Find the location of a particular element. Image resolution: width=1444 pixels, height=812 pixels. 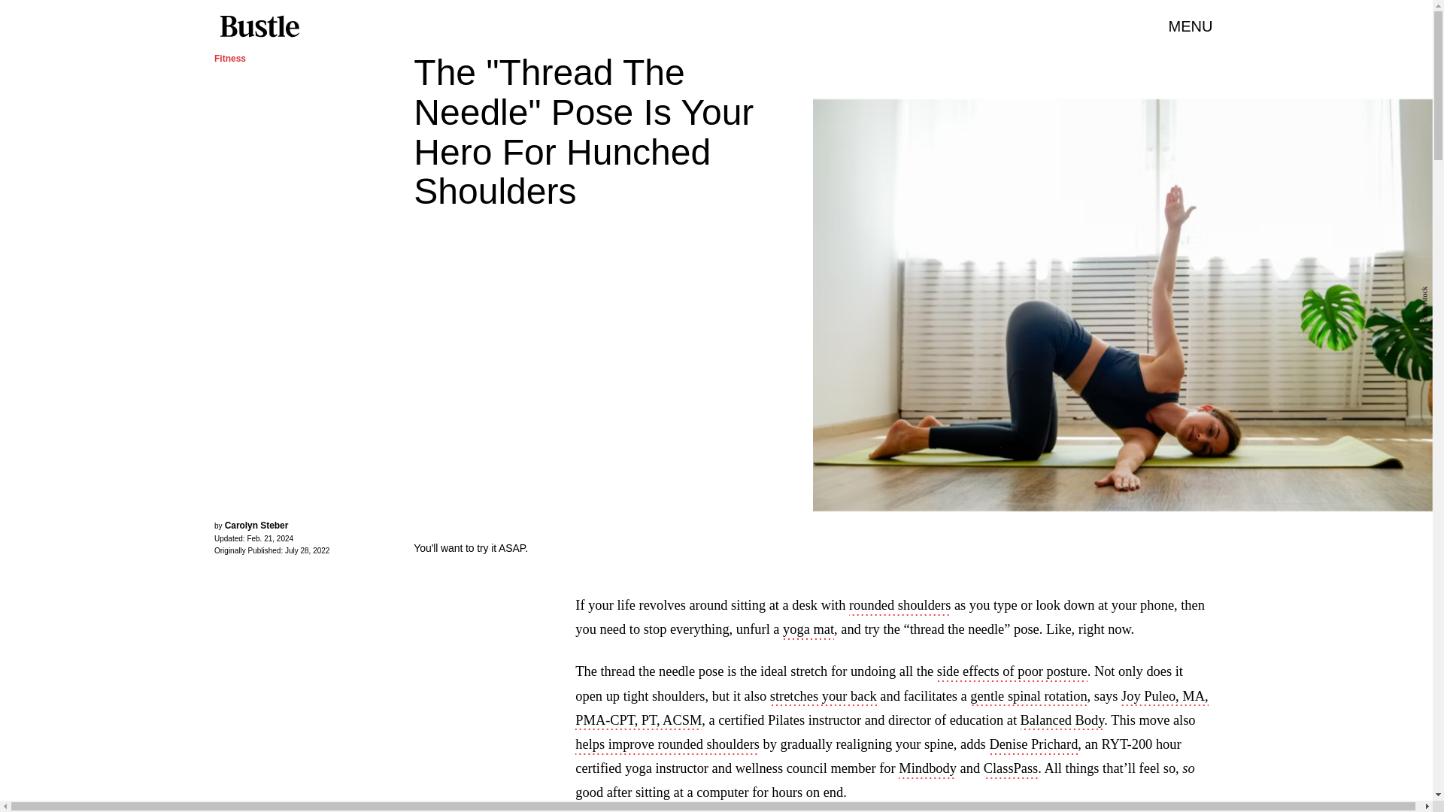

Mindbody is located at coordinates (927, 769).